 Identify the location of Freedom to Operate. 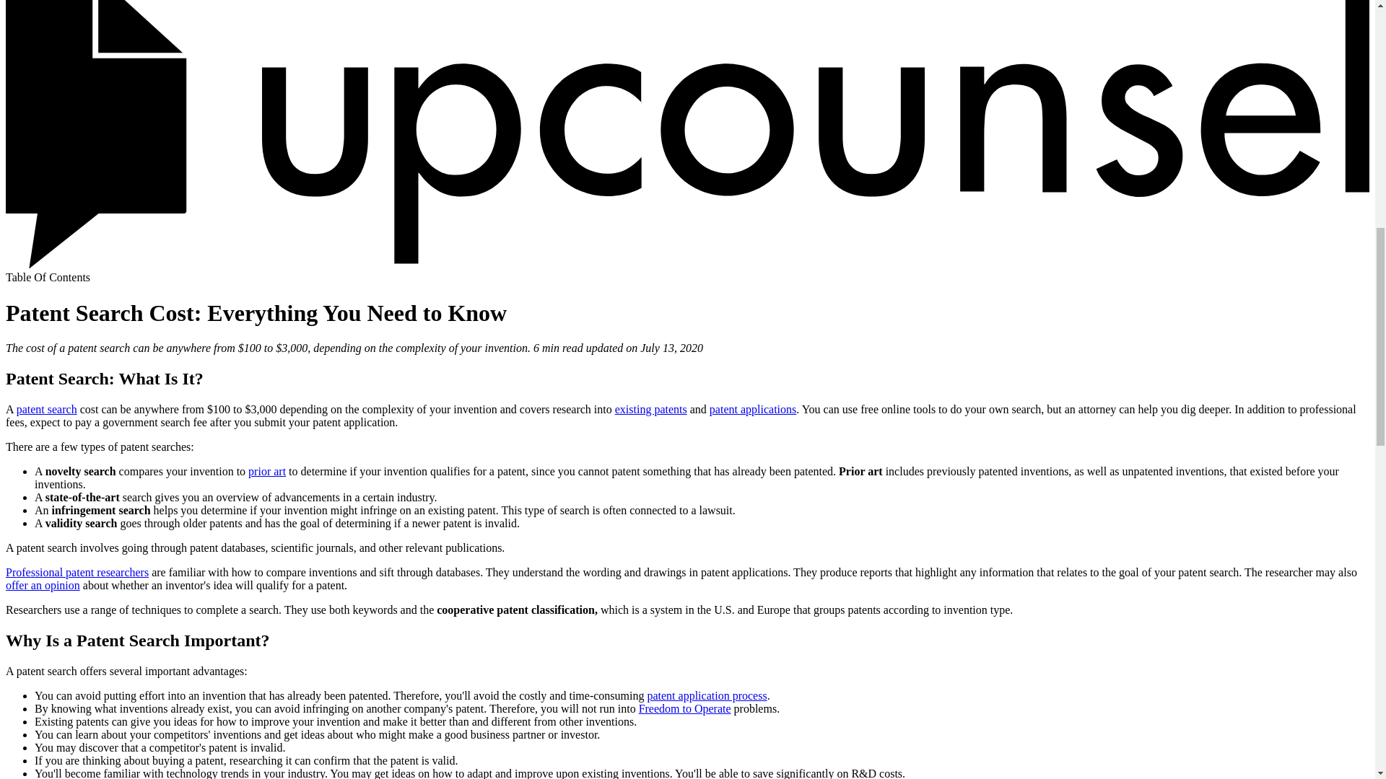
(685, 708).